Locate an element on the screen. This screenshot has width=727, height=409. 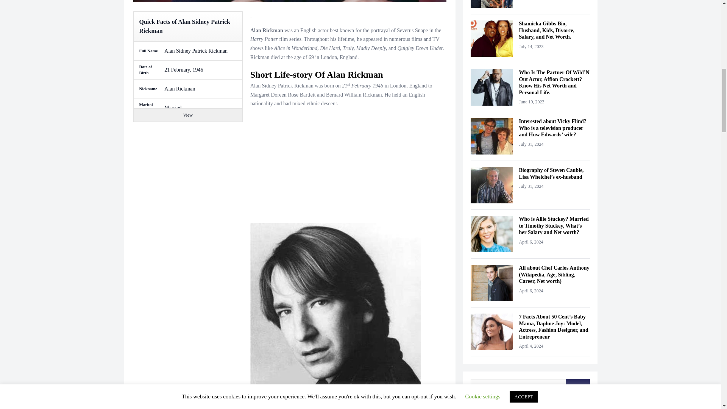
Search is located at coordinates (577, 388).